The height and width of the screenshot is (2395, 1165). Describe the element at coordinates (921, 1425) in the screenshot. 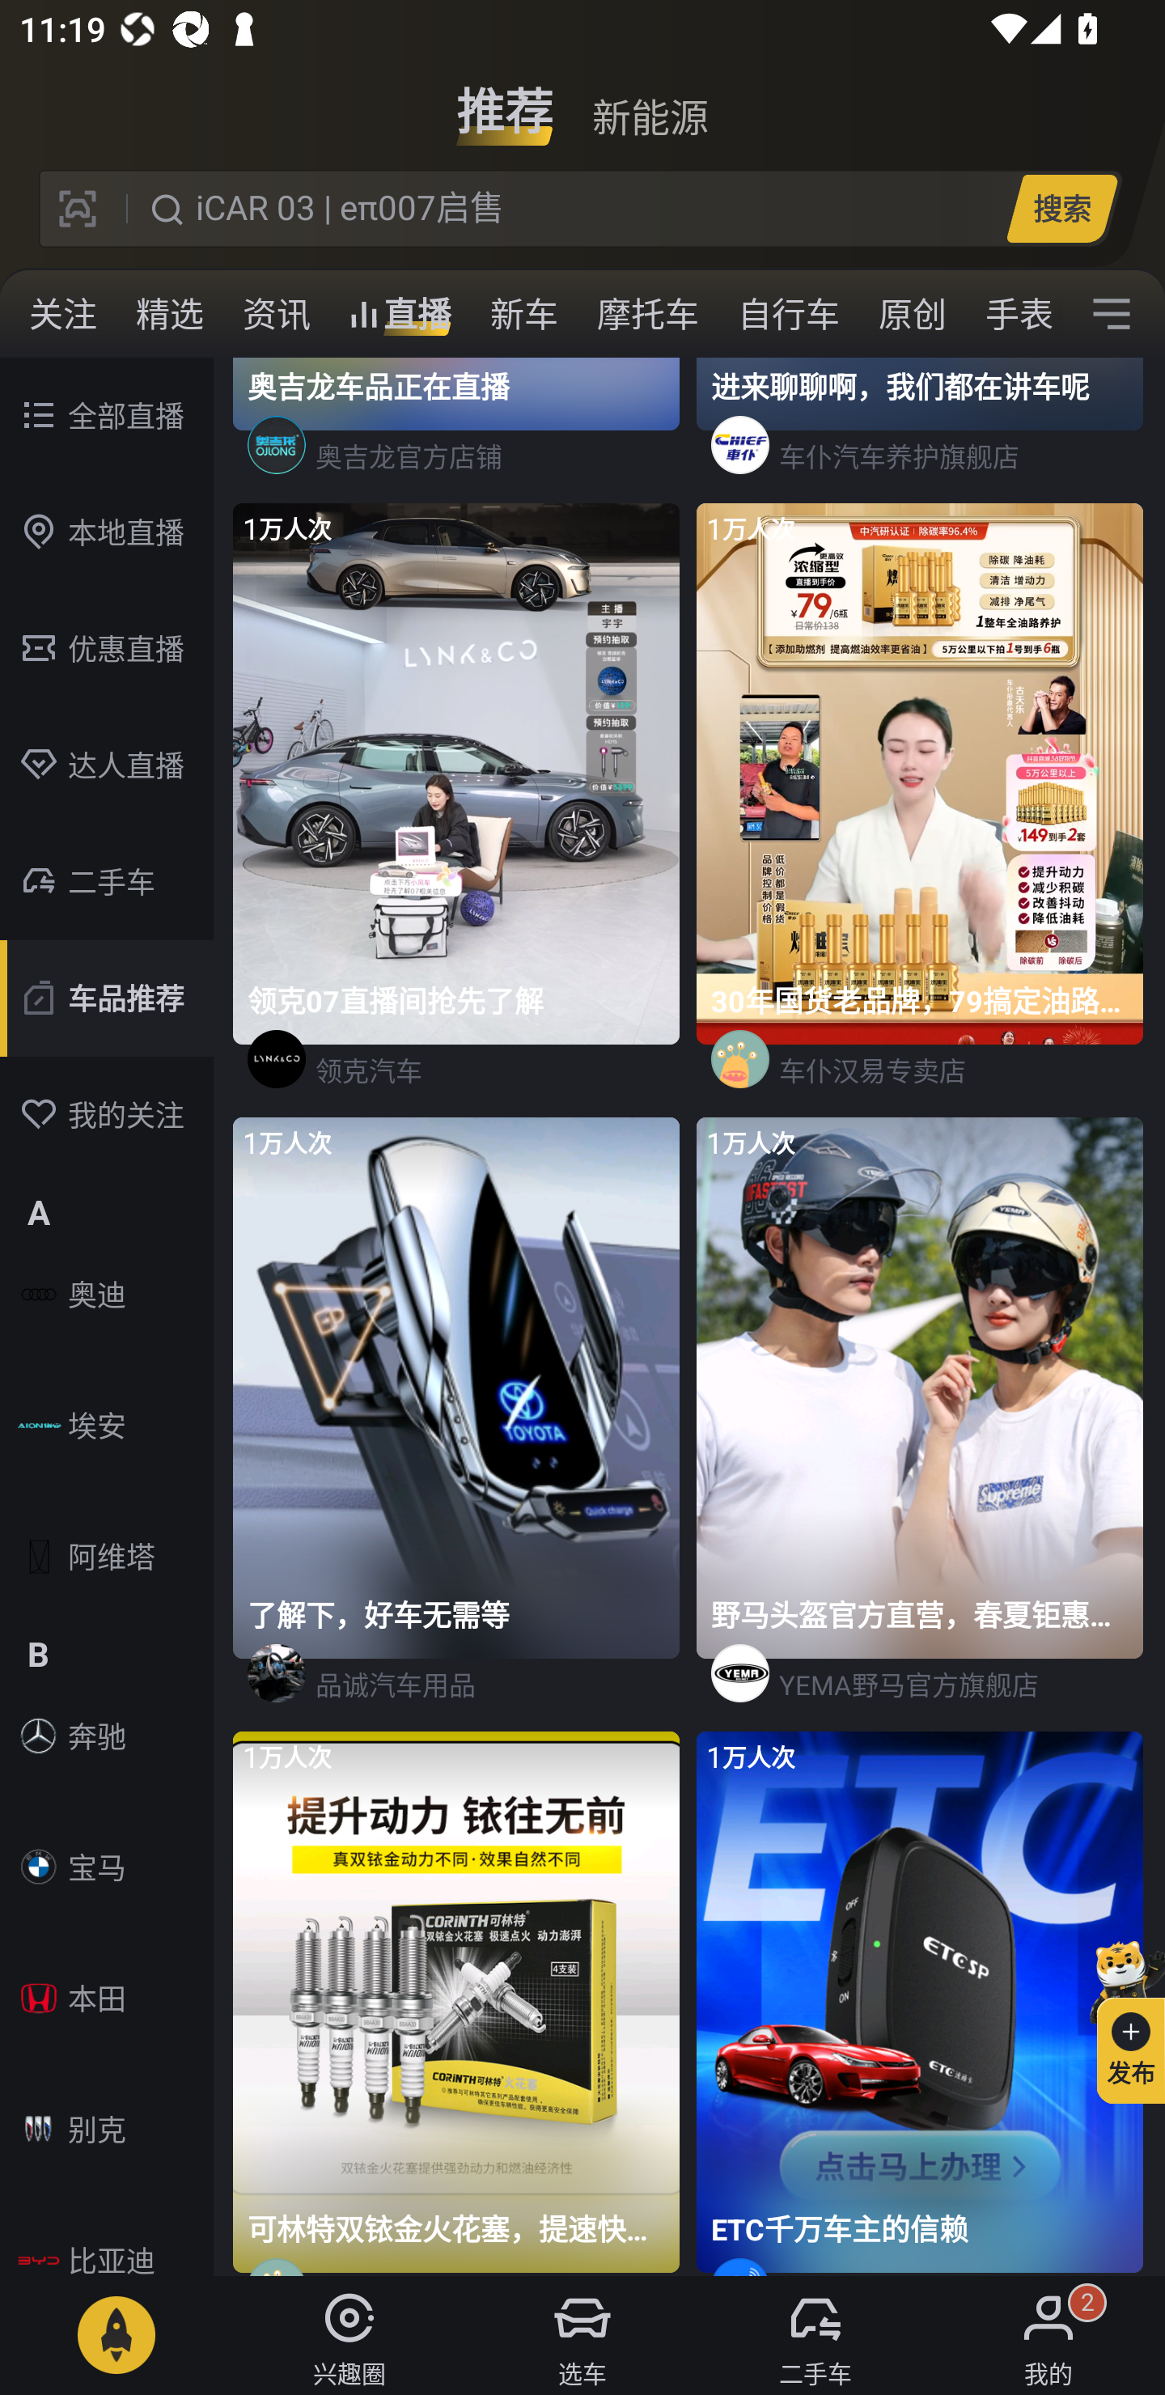

I see `1 万人次 野马头盔官方直营，春夏钜惠来袭! YEMA野马官方旗舰店` at that location.